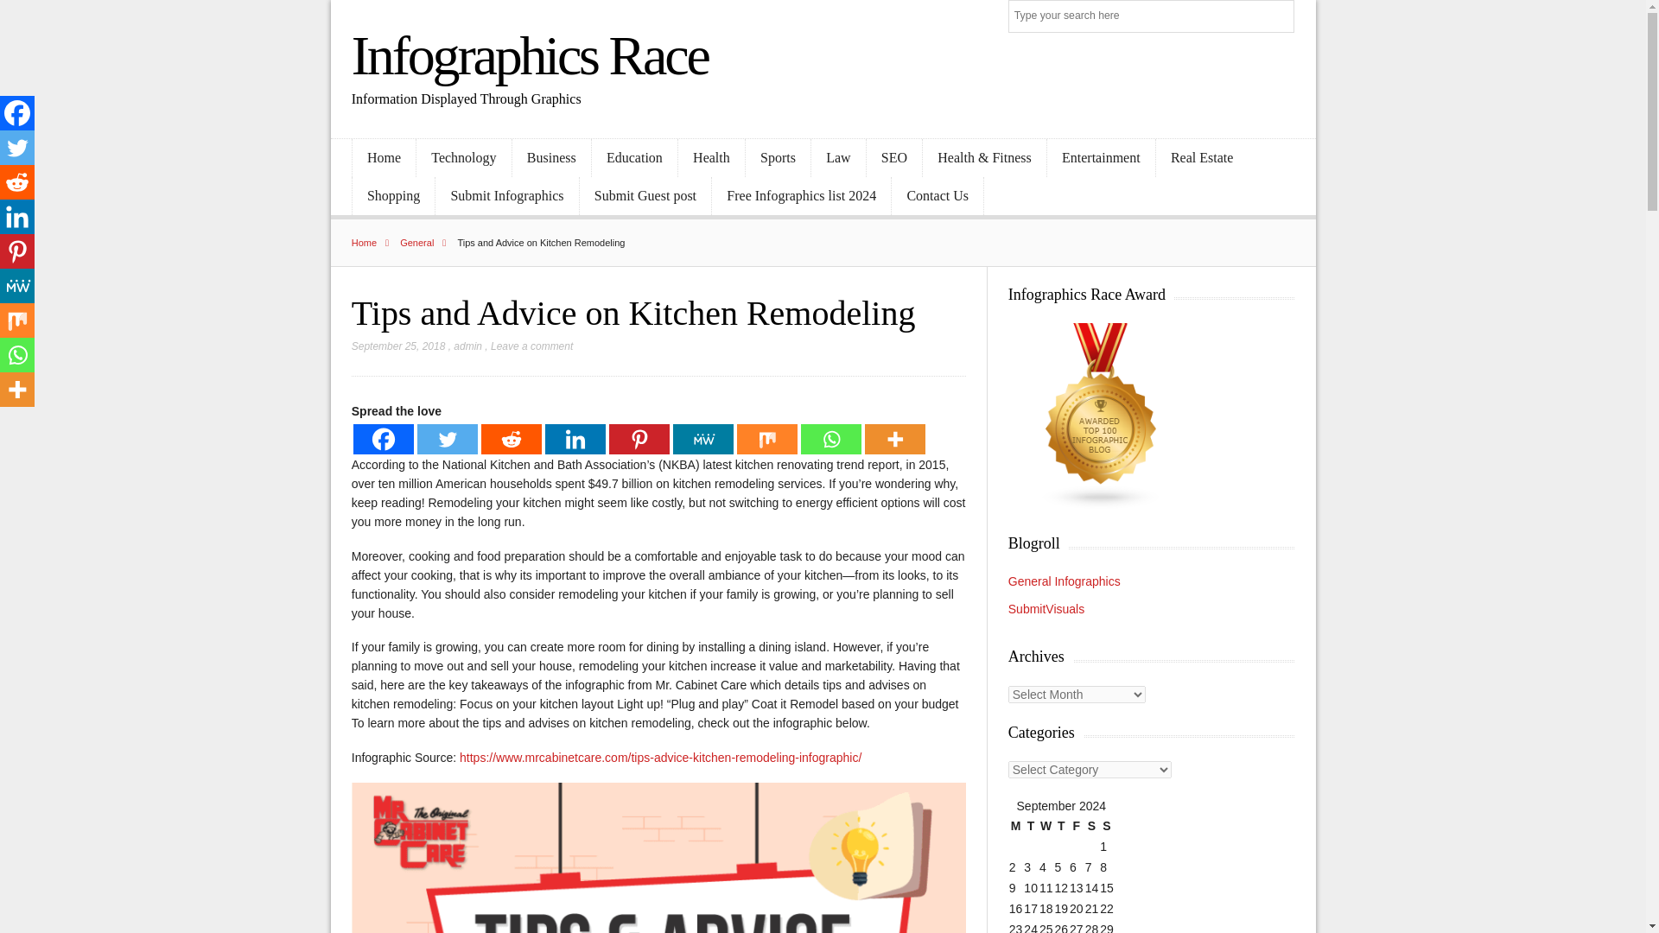 The image size is (1659, 933). Describe the element at coordinates (17, 182) in the screenshot. I see `Reddit` at that location.